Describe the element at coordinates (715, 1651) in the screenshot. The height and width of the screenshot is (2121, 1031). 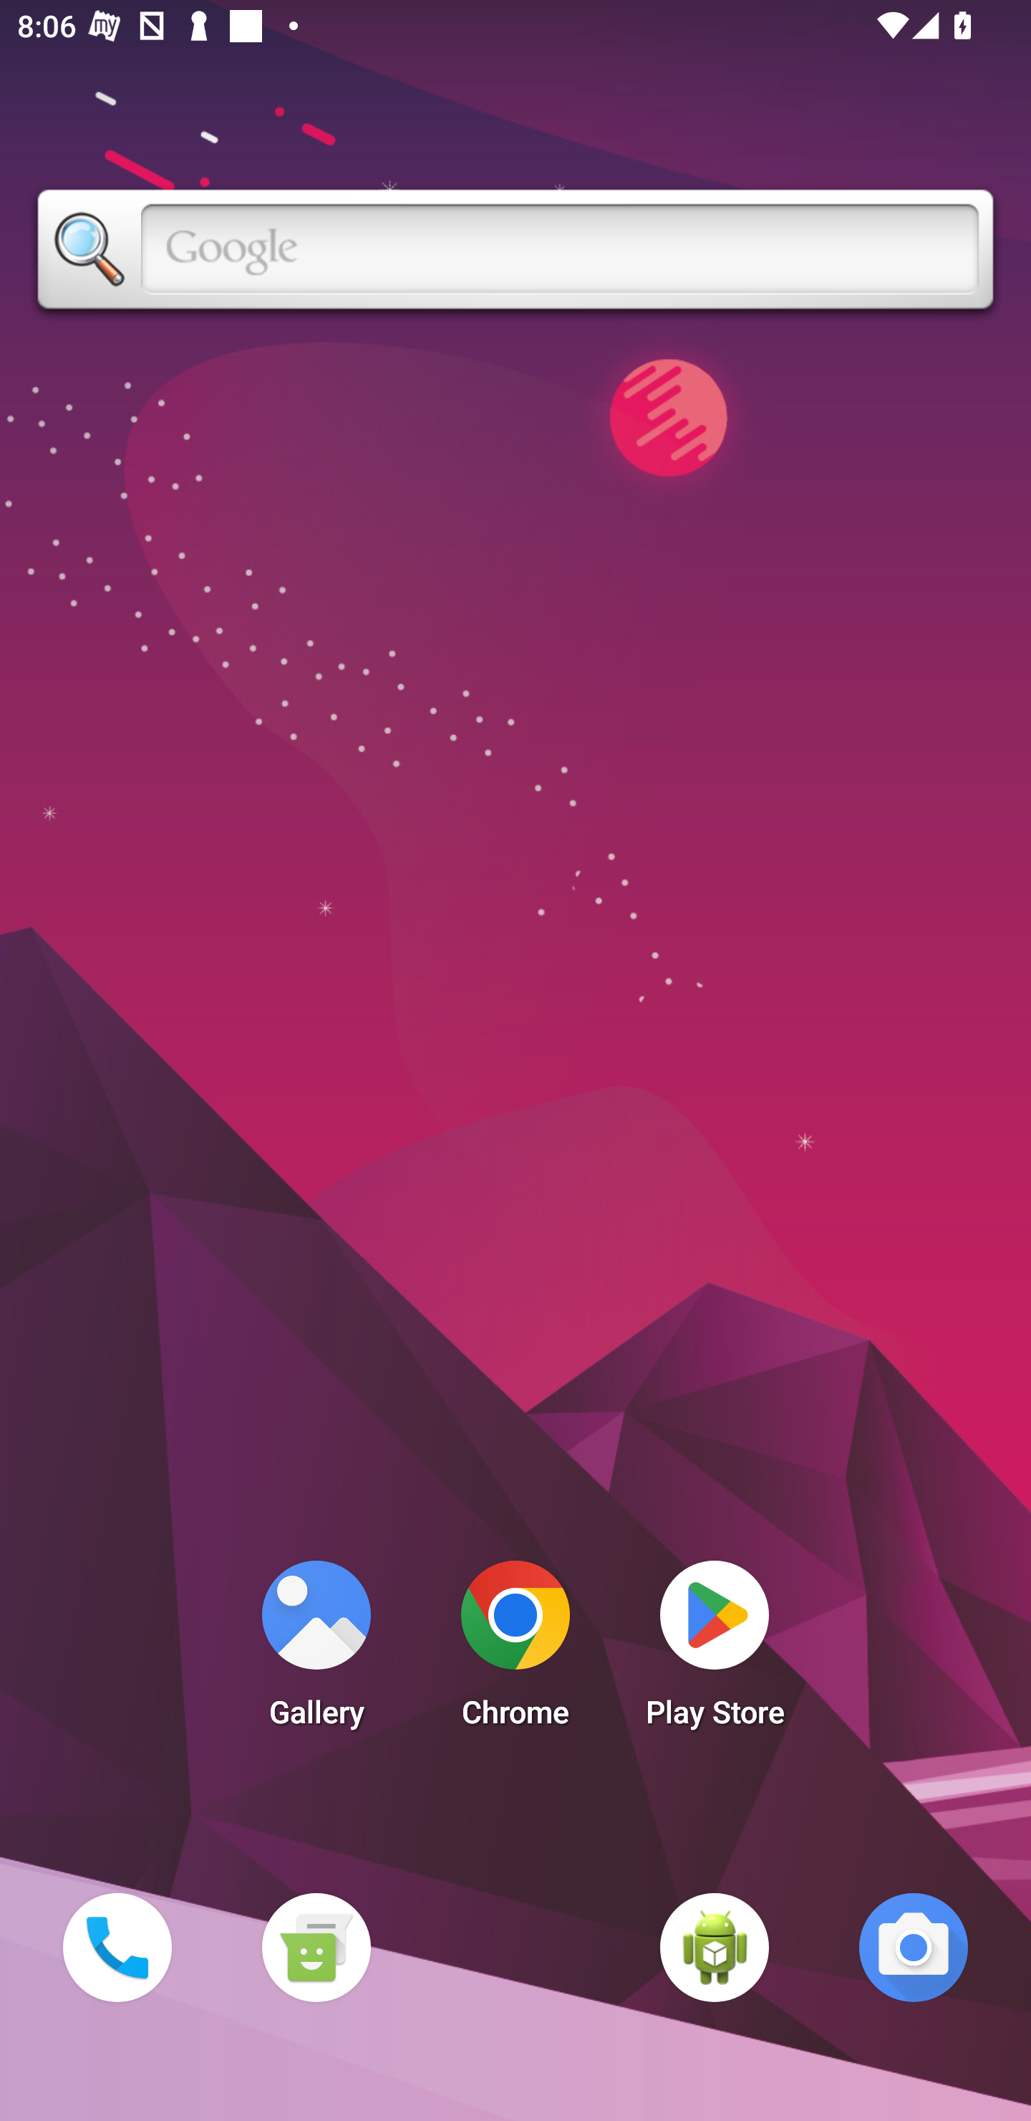
I see `Play Store` at that location.